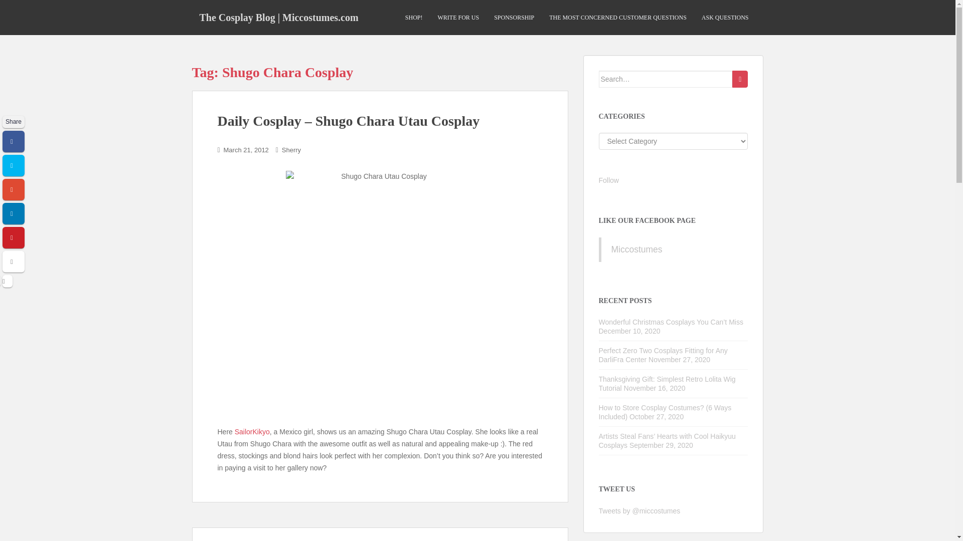 This screenshot has width=963, height=541. What do you see at coordinates (291, 149) in the screenshot?
I see `Sherry` at bounding box center [291, 149].